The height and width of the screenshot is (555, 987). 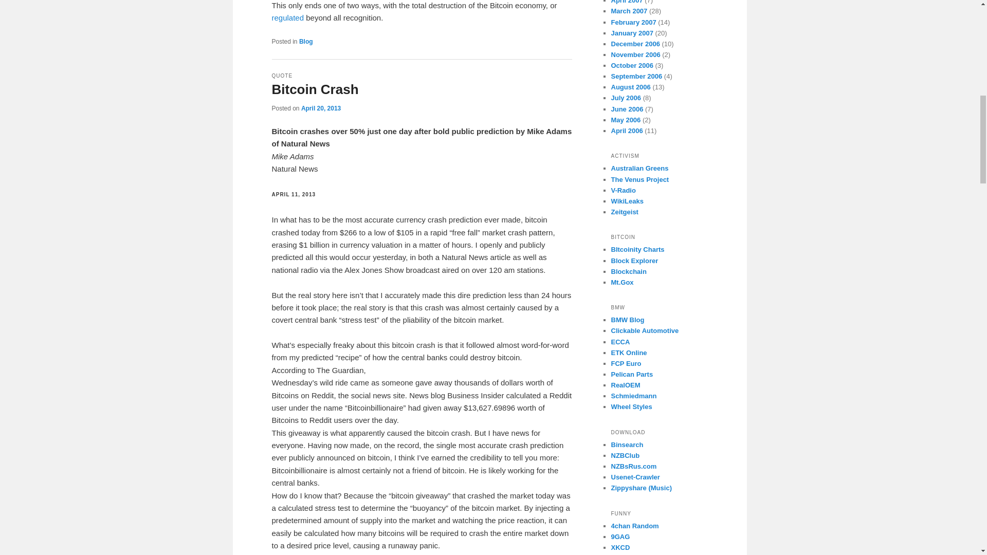 I want to click on 2:56 pm, so click(x=321, y=108).